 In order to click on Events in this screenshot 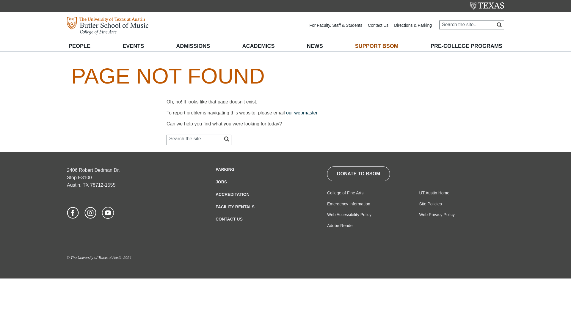, I will do `click(133, 46)`.